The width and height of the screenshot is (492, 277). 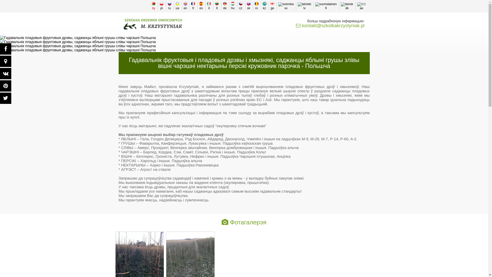 What do you see at coordinates (264, 6) in the screenshot?
I see `kz` at bounding box center [264, 6].